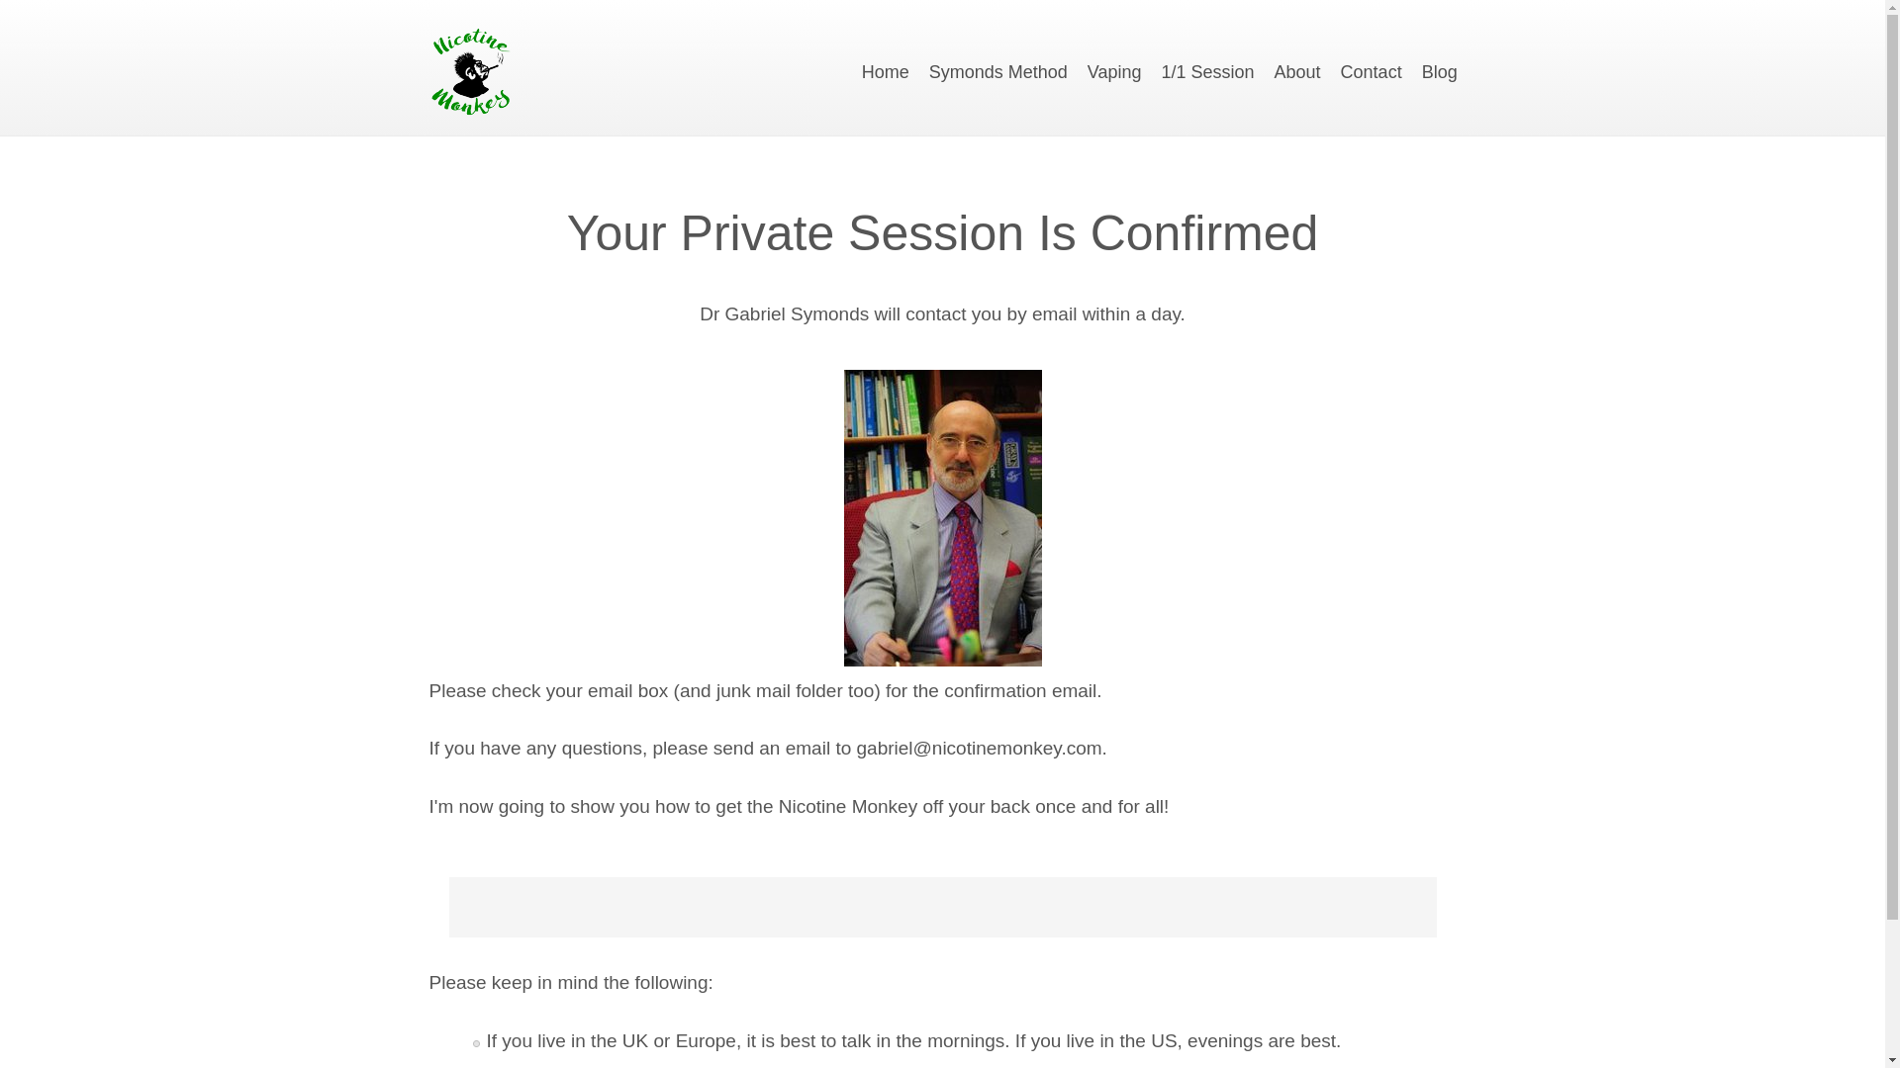  What do you see at coordinates (1439, 72) in the screenshot?
I see `Blog` at bounding box center [1439, 72].